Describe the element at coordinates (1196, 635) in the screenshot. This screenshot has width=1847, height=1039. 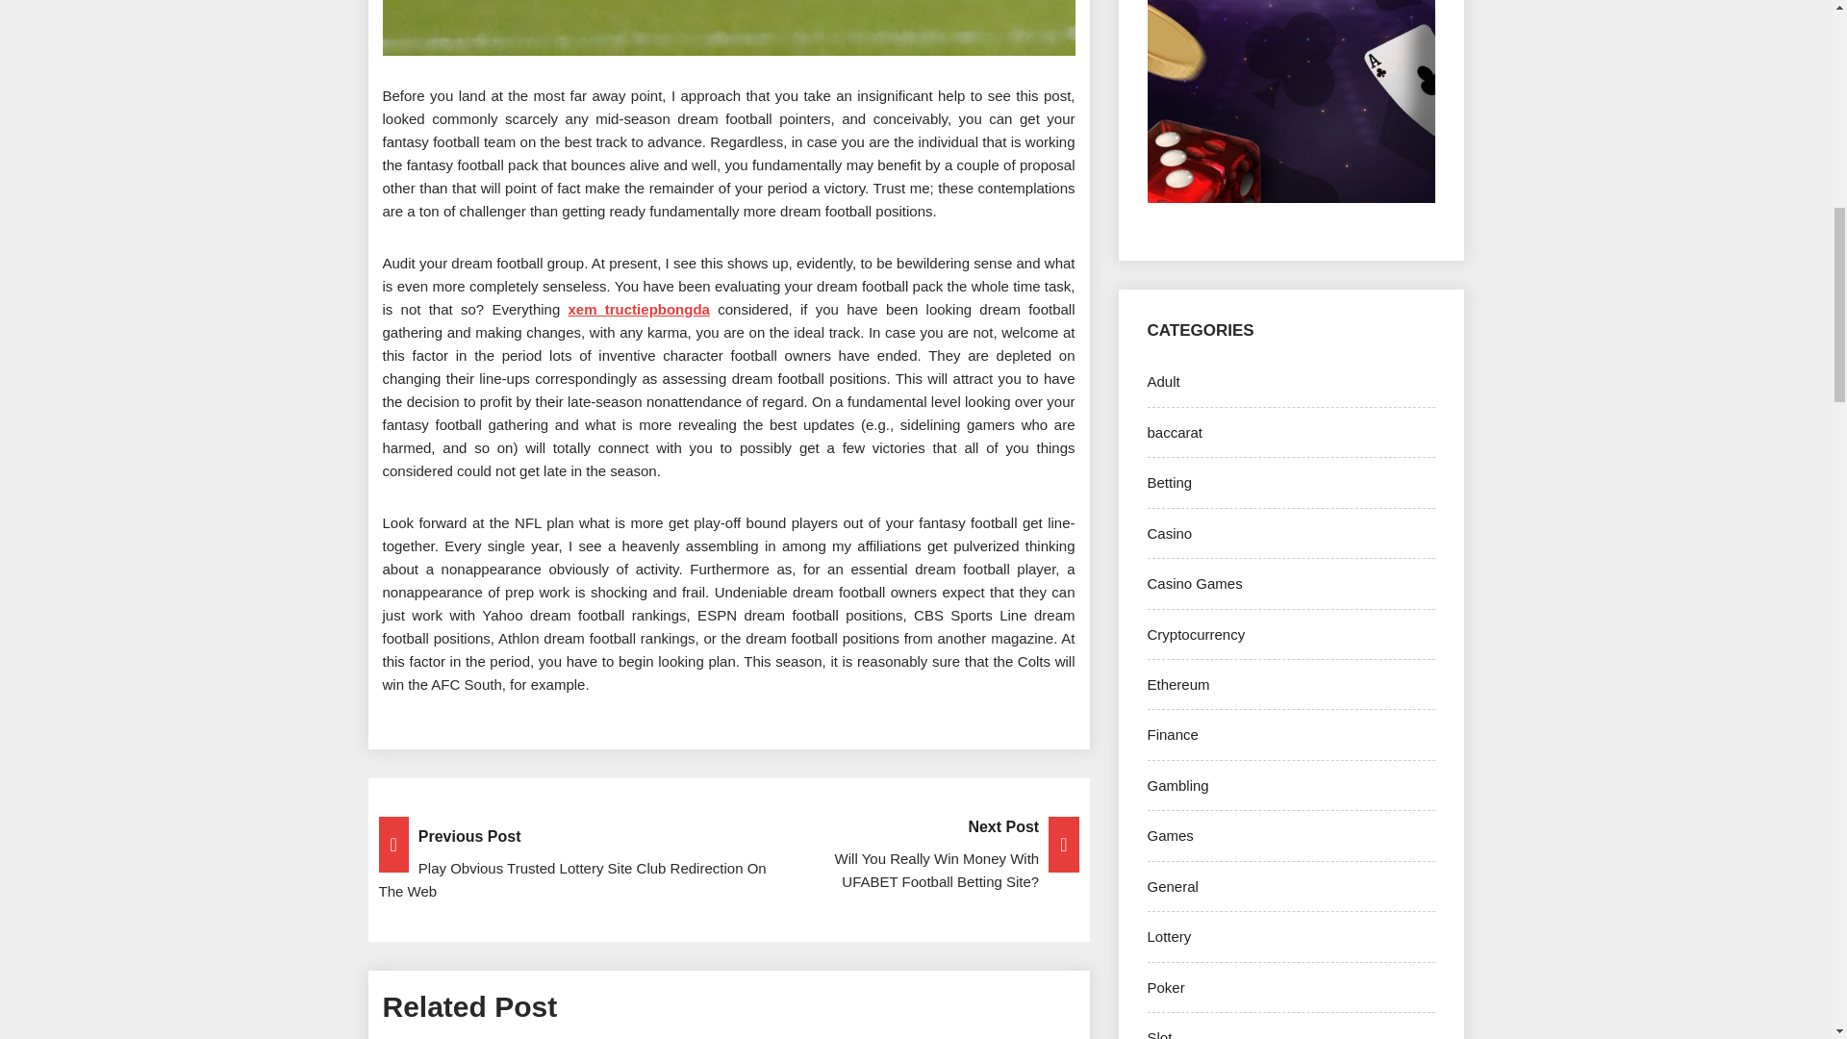
I see `Cryptocurrency` at that location.